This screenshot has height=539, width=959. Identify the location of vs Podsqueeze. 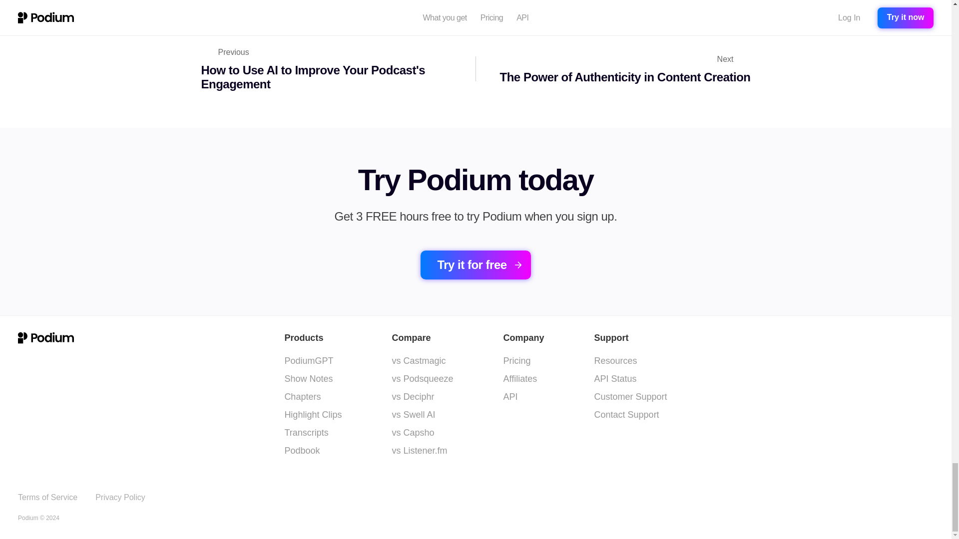
(308, 360).